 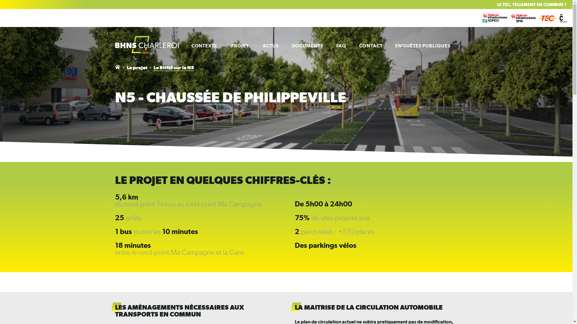 I want to click on Logo du site, so click(x=147, y=46).